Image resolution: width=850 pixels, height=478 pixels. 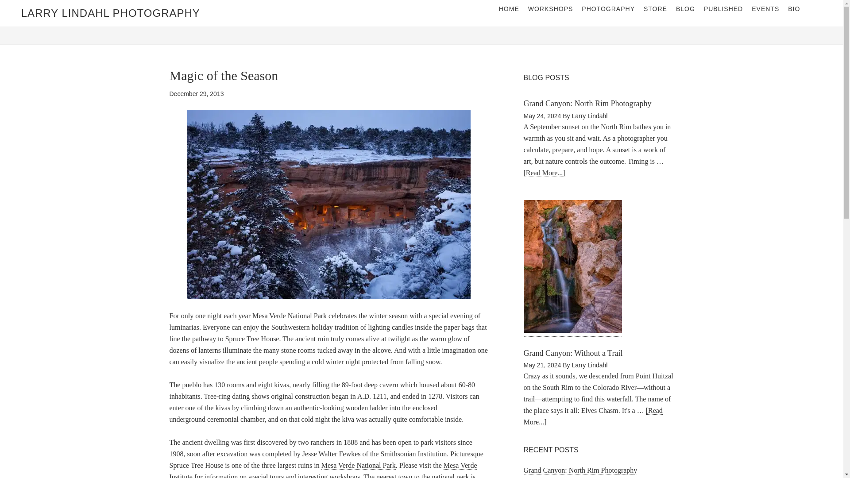 I want to click on LARRY LINDAHL PHOTOGRAPHY, so click(x=111, y=13).